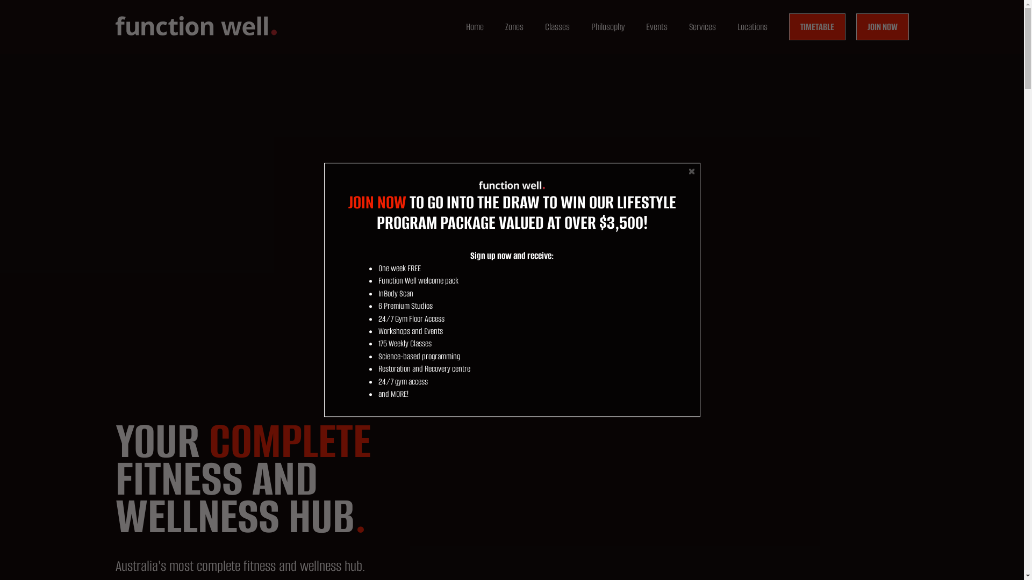 Image resolution: width=1032 pixels, height=580 pixels. What do you see at coordinates (817, 27) in the screenshot?
I see `TIMETABLE` at bounding box center [817, 27].